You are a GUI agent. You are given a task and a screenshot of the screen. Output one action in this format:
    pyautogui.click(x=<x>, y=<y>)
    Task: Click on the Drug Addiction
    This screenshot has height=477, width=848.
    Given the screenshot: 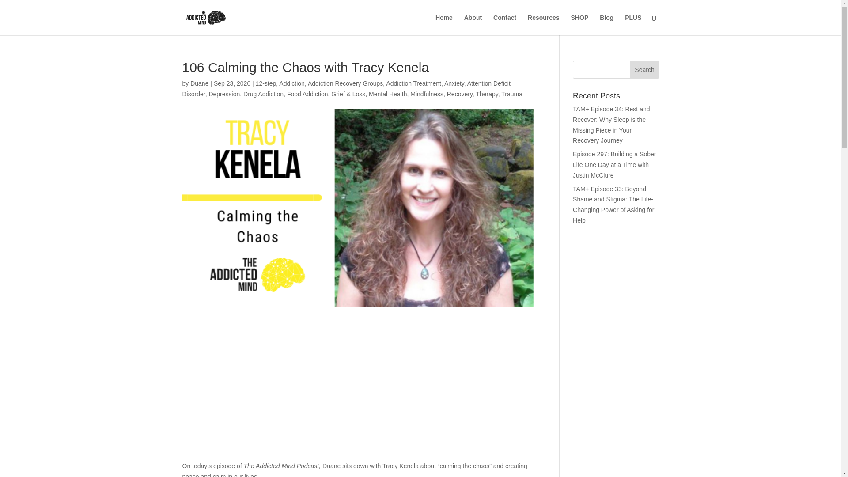 What is the action you would take?
    pyautogui.click(x=263, y=94)
    